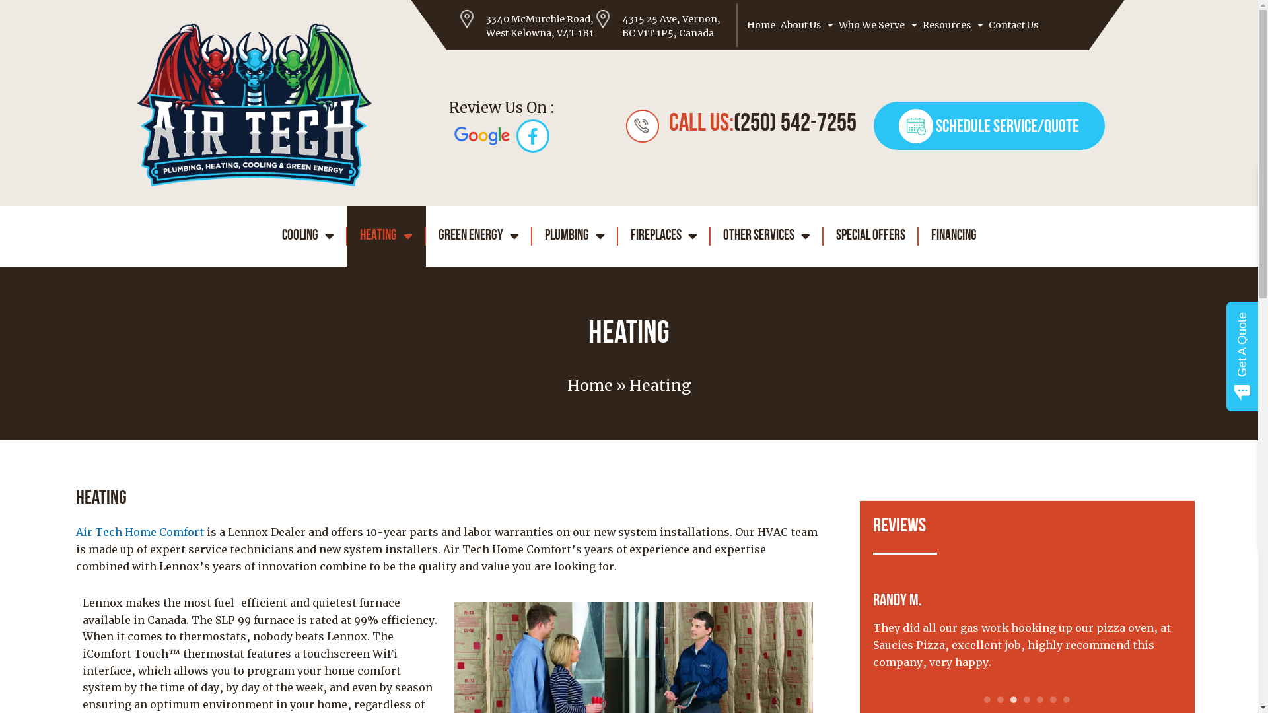 The image size is (1268, 713). Describe the element at coordinates (1013, 25) in the screenshot. I see `Contact Us` at that location.